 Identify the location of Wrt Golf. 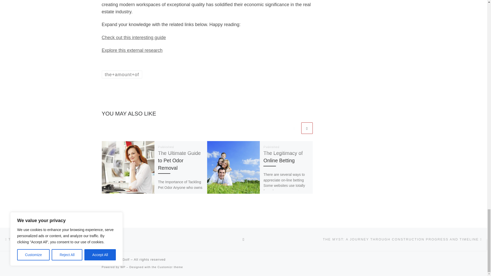
(122, 259).